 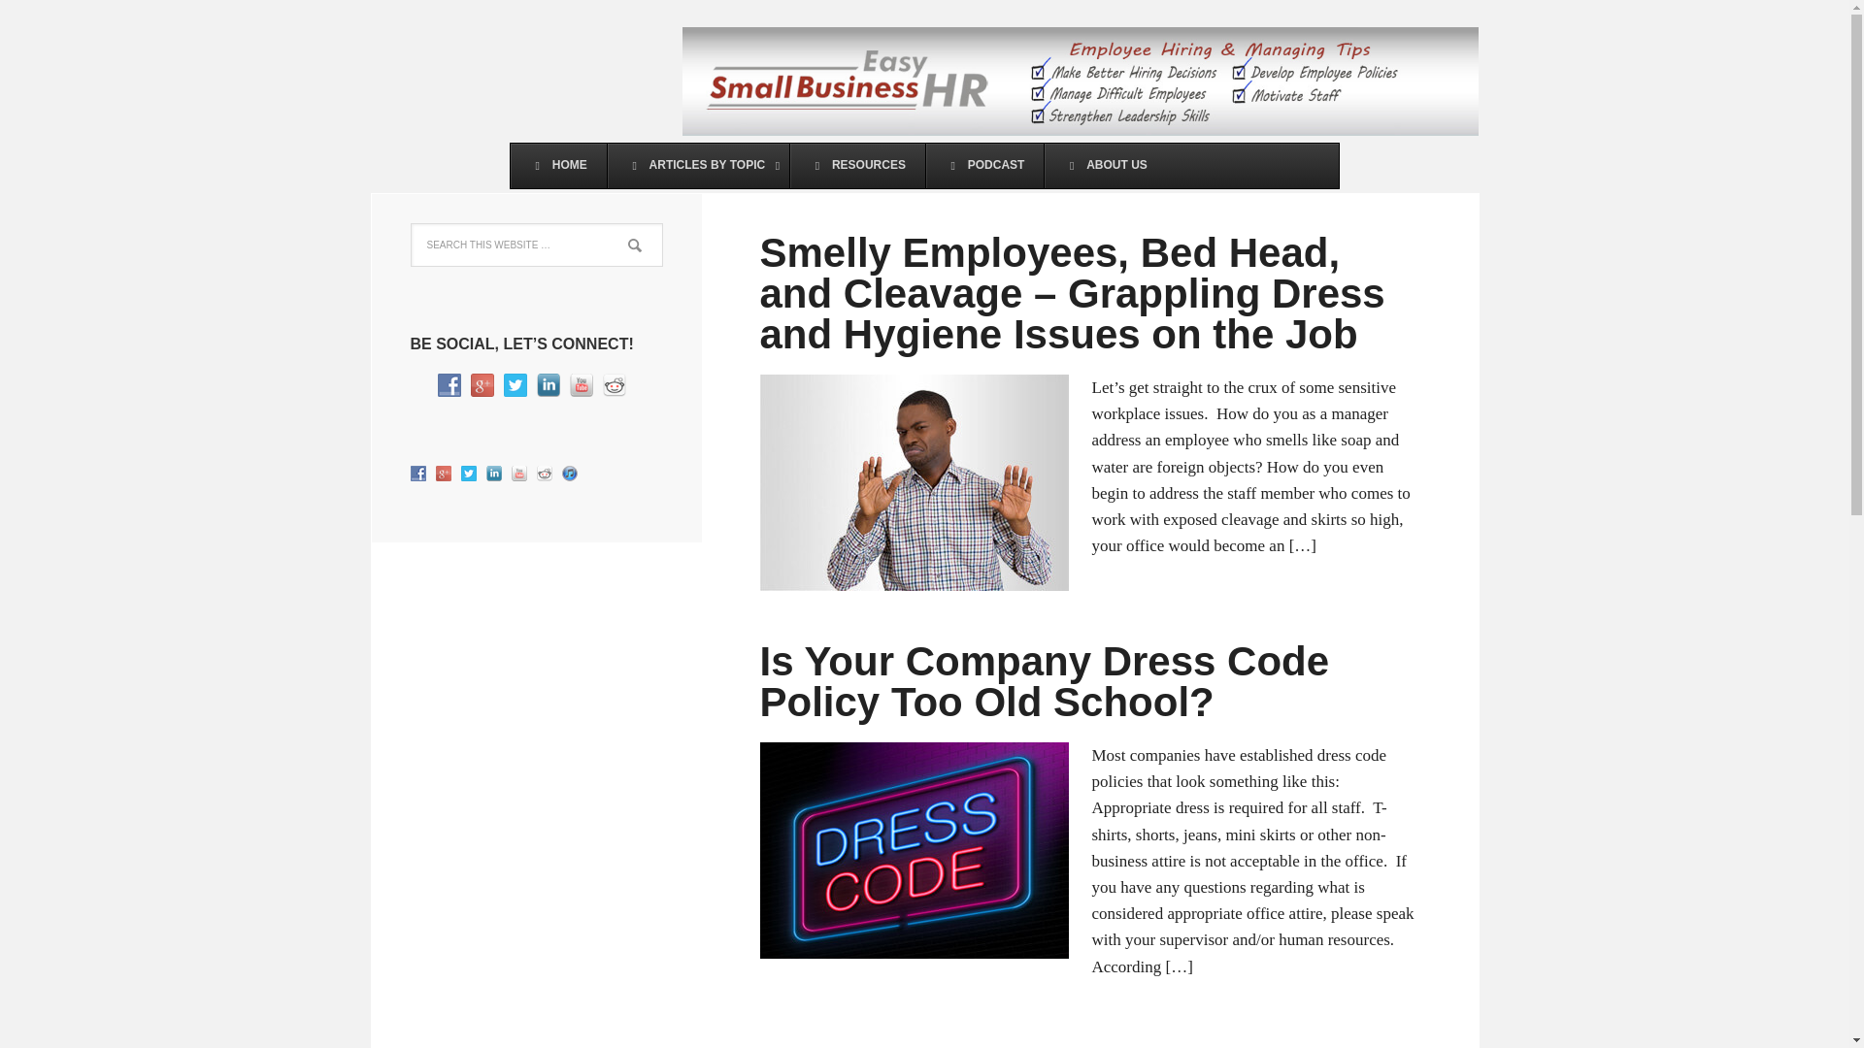 What do you see at coordinates (468, 473) in the screenshot?
I see `Follow Us on Twitter` at bounding box center [468, 473].